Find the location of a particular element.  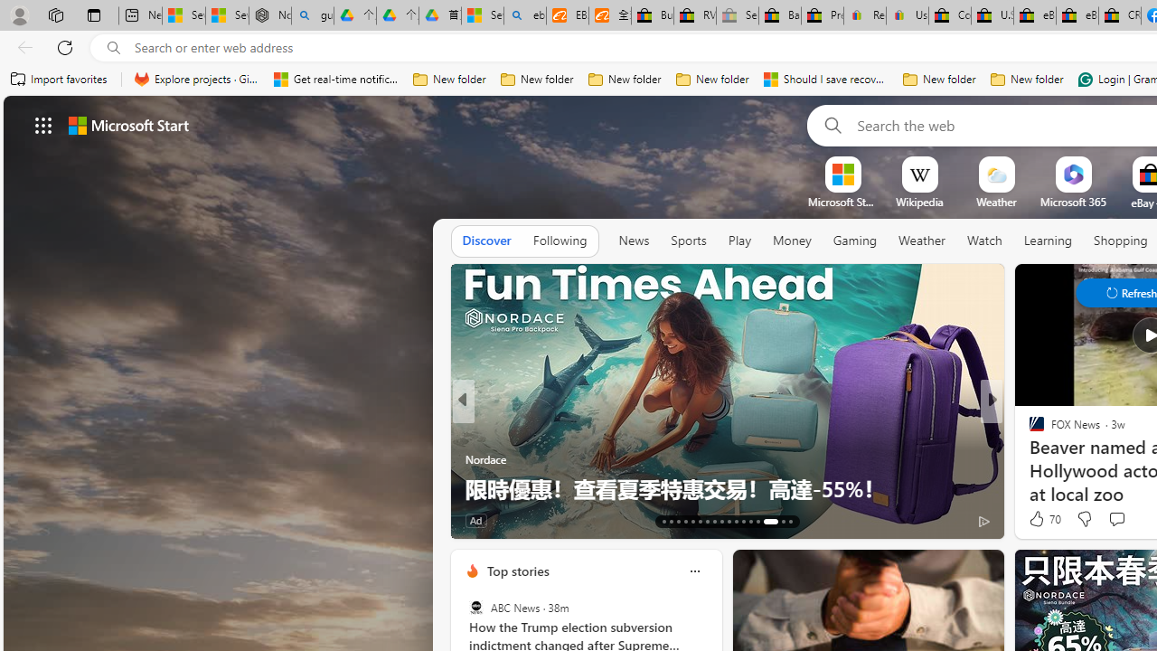

Gaming is located at coordinates (855, 241).